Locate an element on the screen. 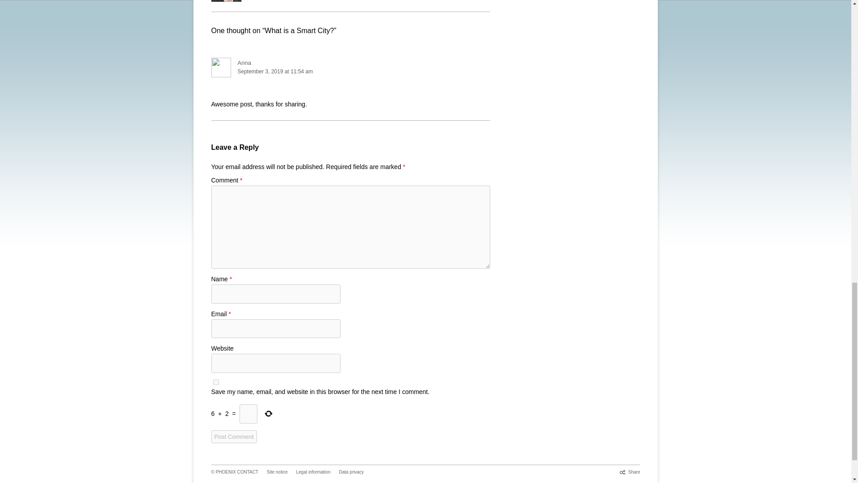 The width and height of the screenshot is (858, 483). Anna is located at coordinates (244, 63).